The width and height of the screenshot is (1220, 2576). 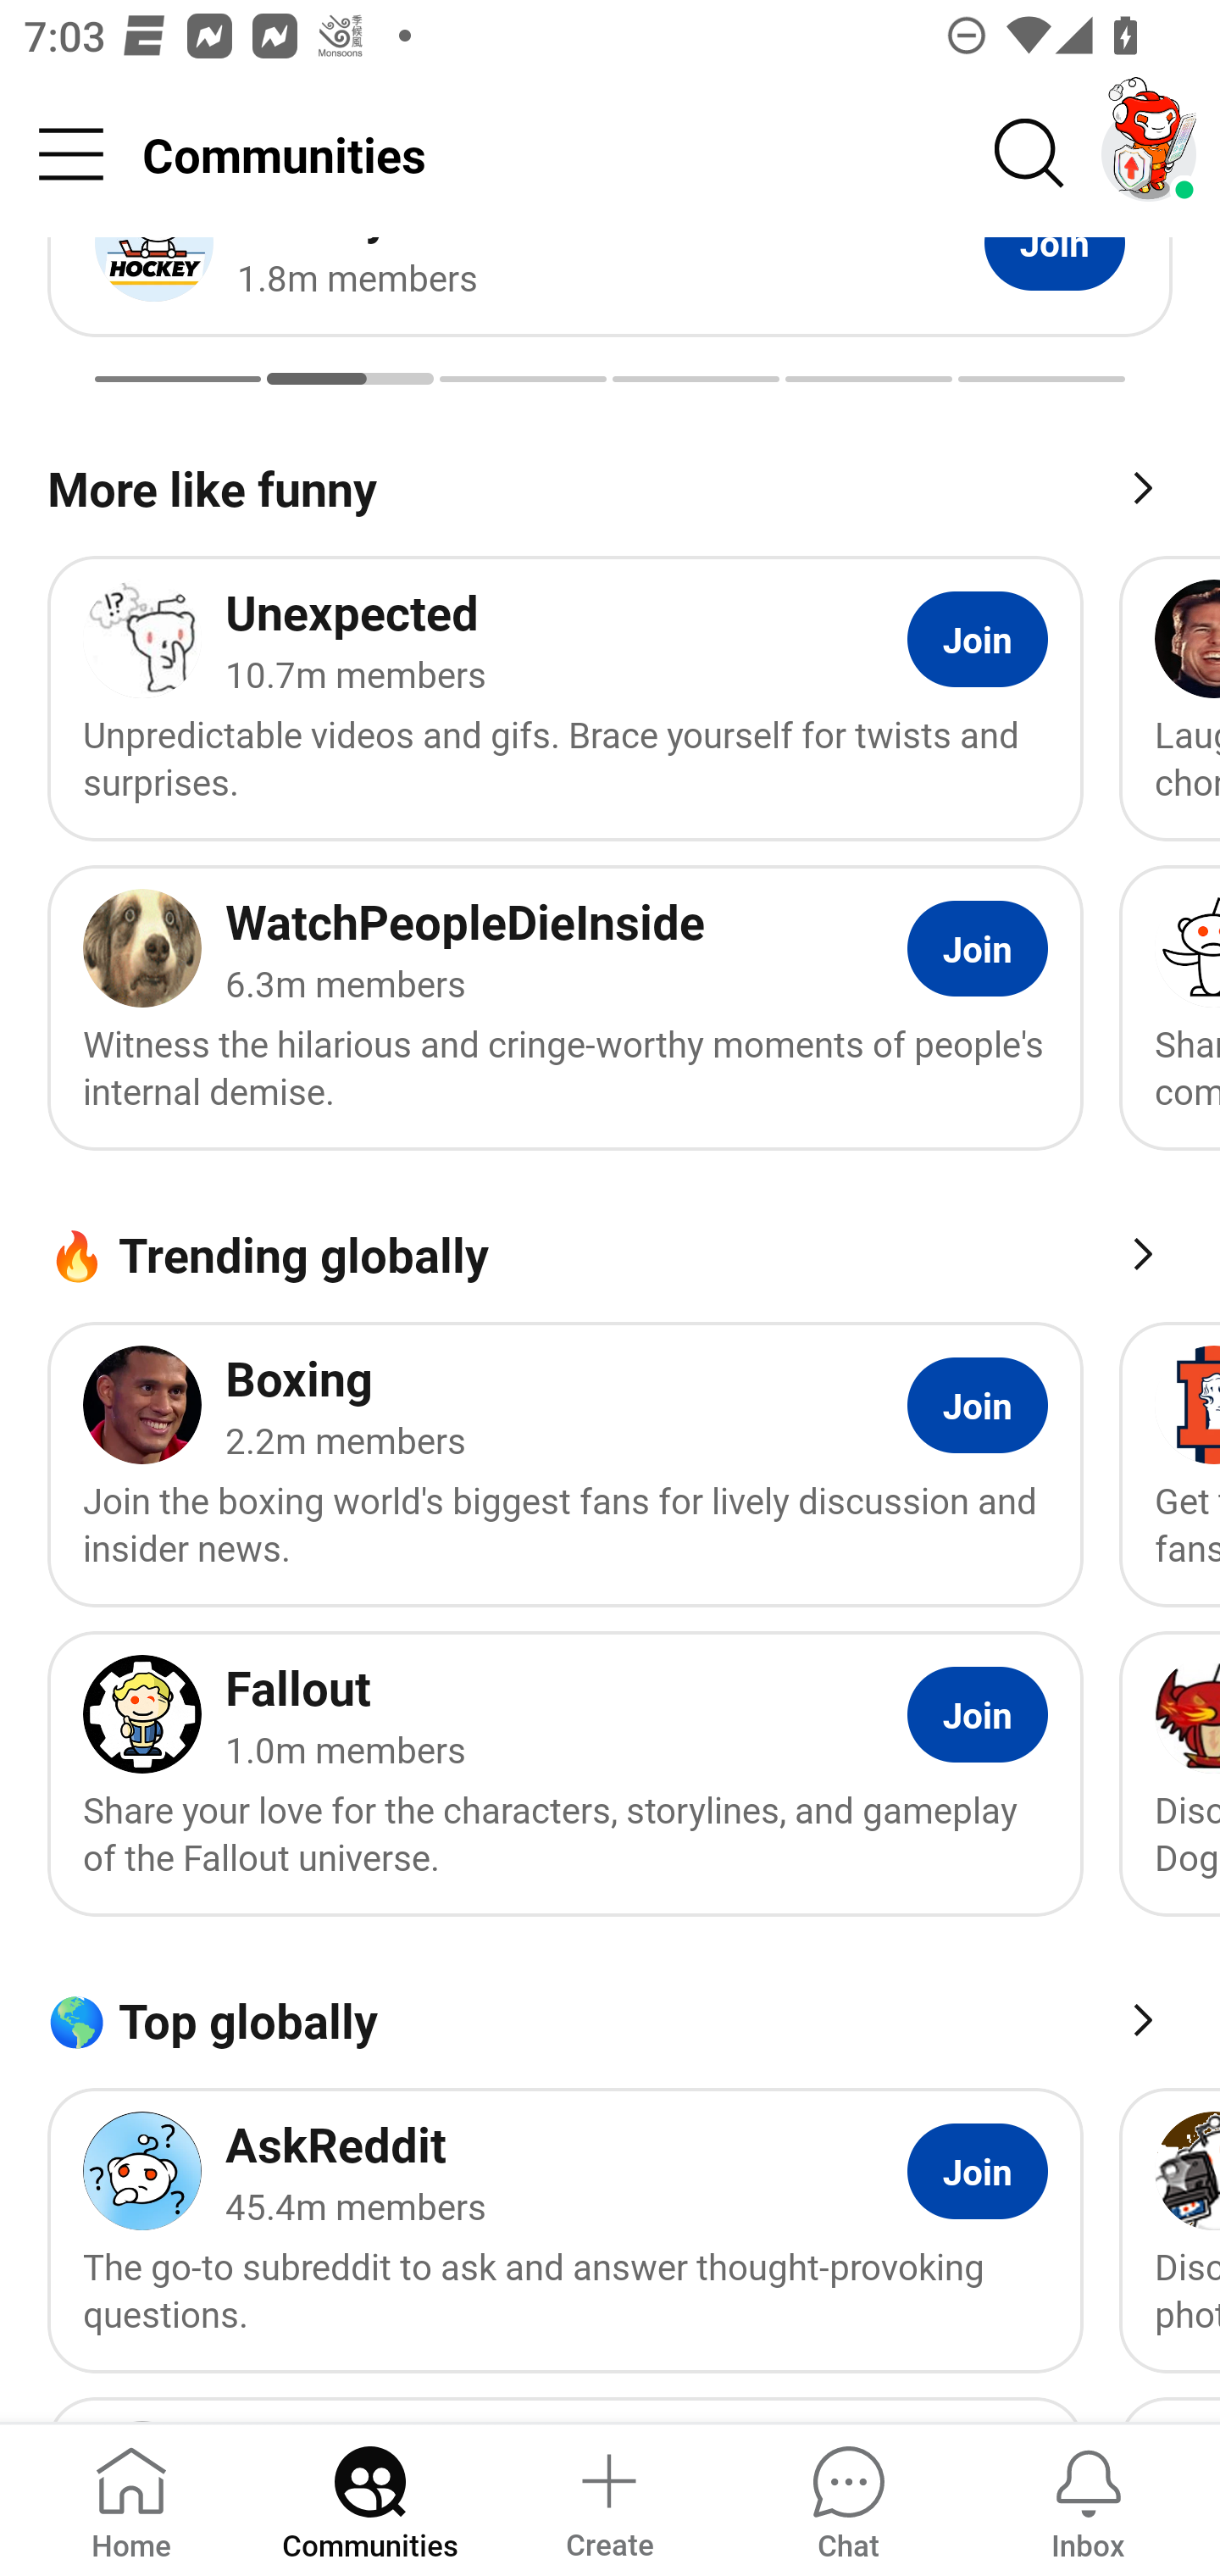 I want to click on Create a post Create, so click(x=608, y=2498).